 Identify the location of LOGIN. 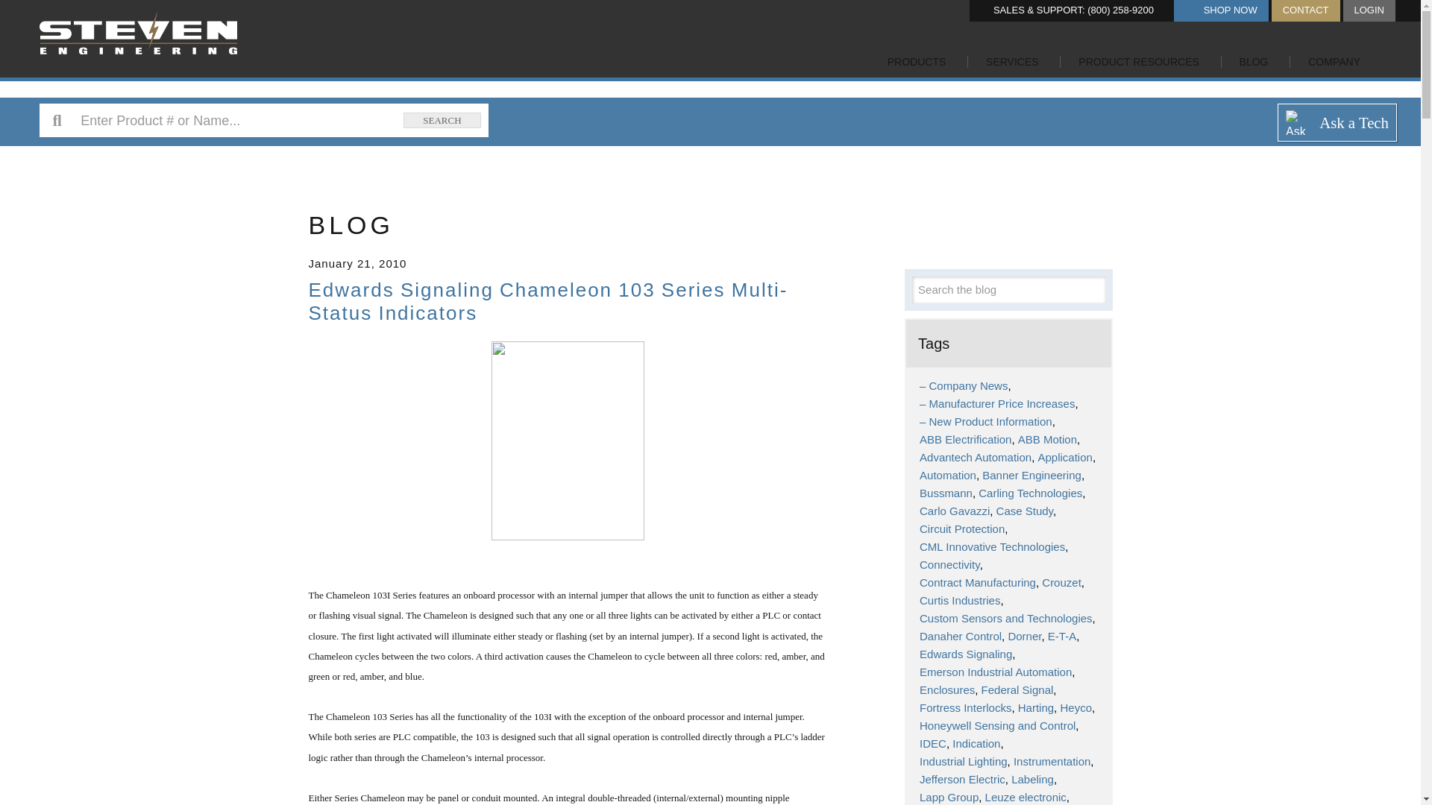
(1369, 10).